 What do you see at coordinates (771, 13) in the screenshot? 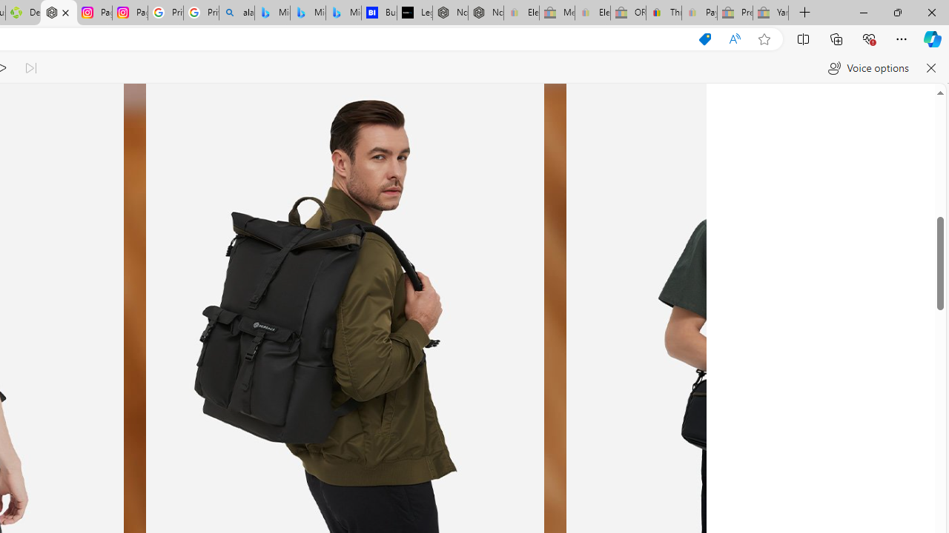
I see `Yard, Garden & Outdoor Living - Sleeping` at bounding box center [771, 13].